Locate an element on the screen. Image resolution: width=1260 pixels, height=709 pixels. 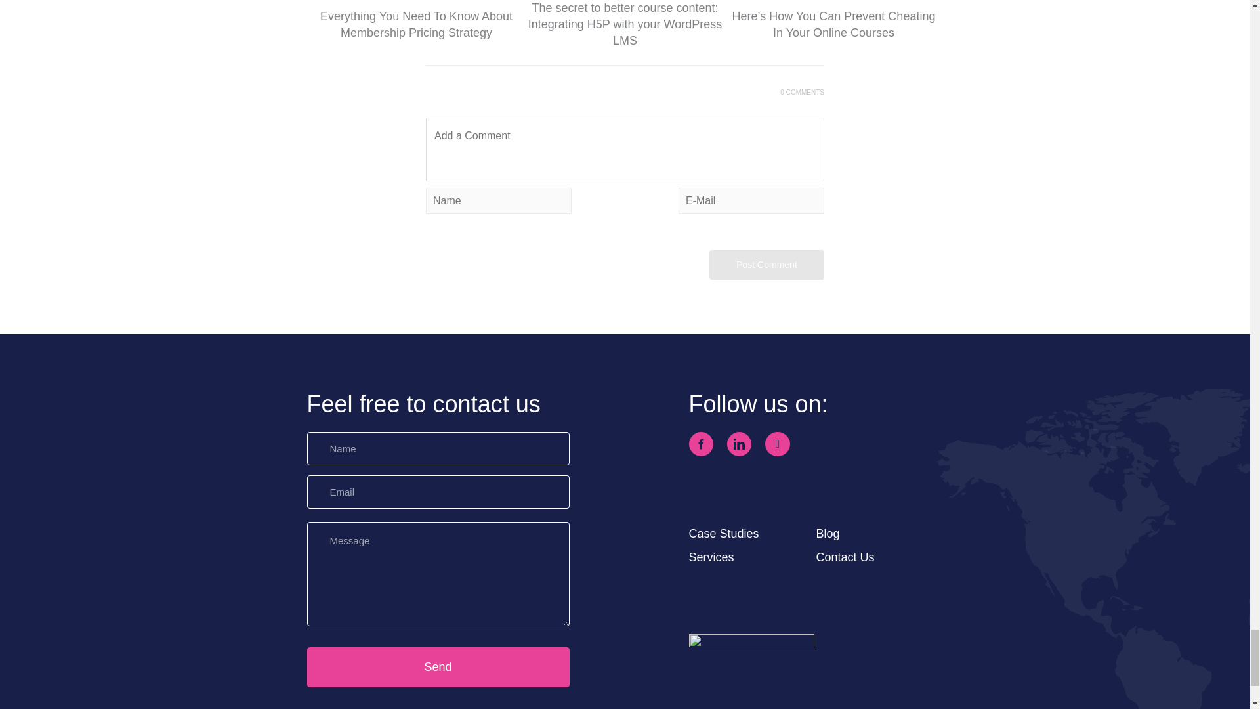
Case Studies is located at coordinates (724, 533).